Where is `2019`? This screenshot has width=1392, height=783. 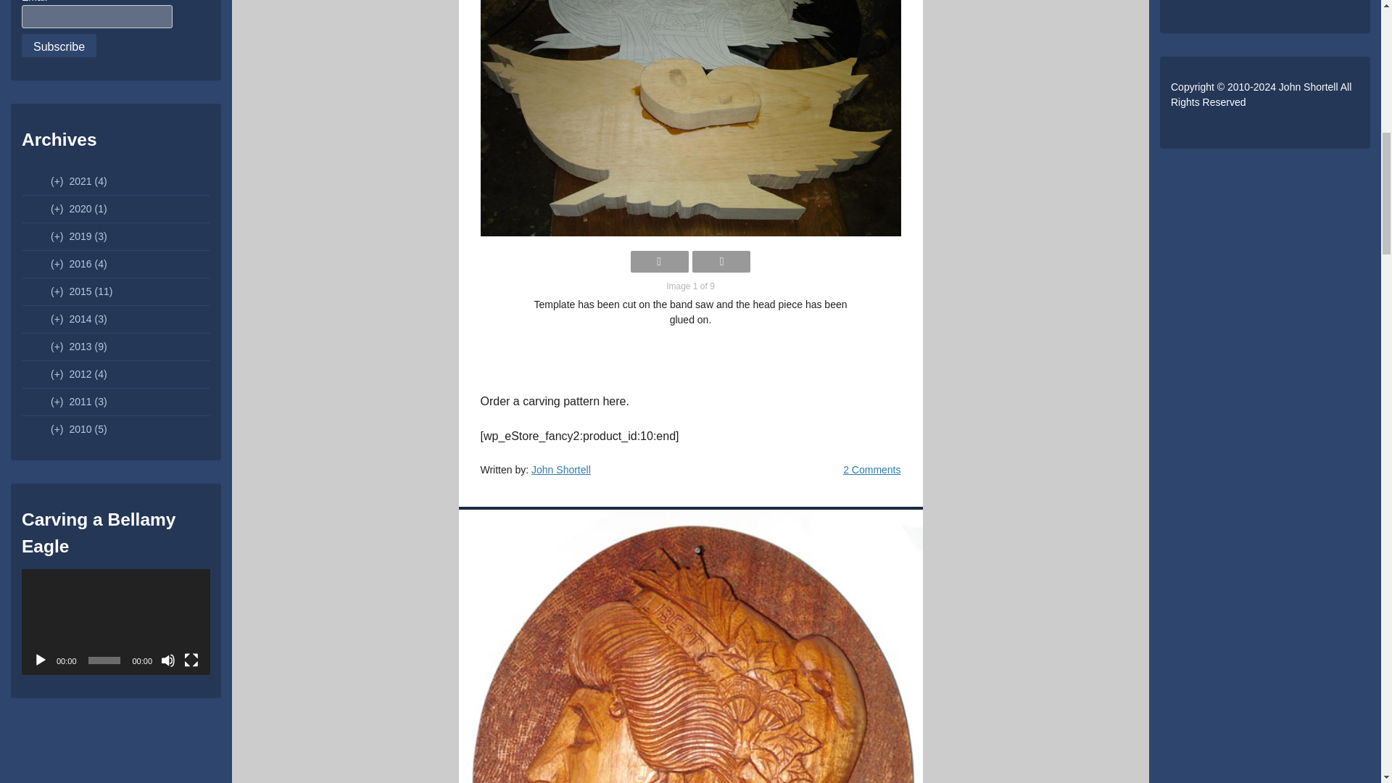
2019 is located at coordinates (78, 236).